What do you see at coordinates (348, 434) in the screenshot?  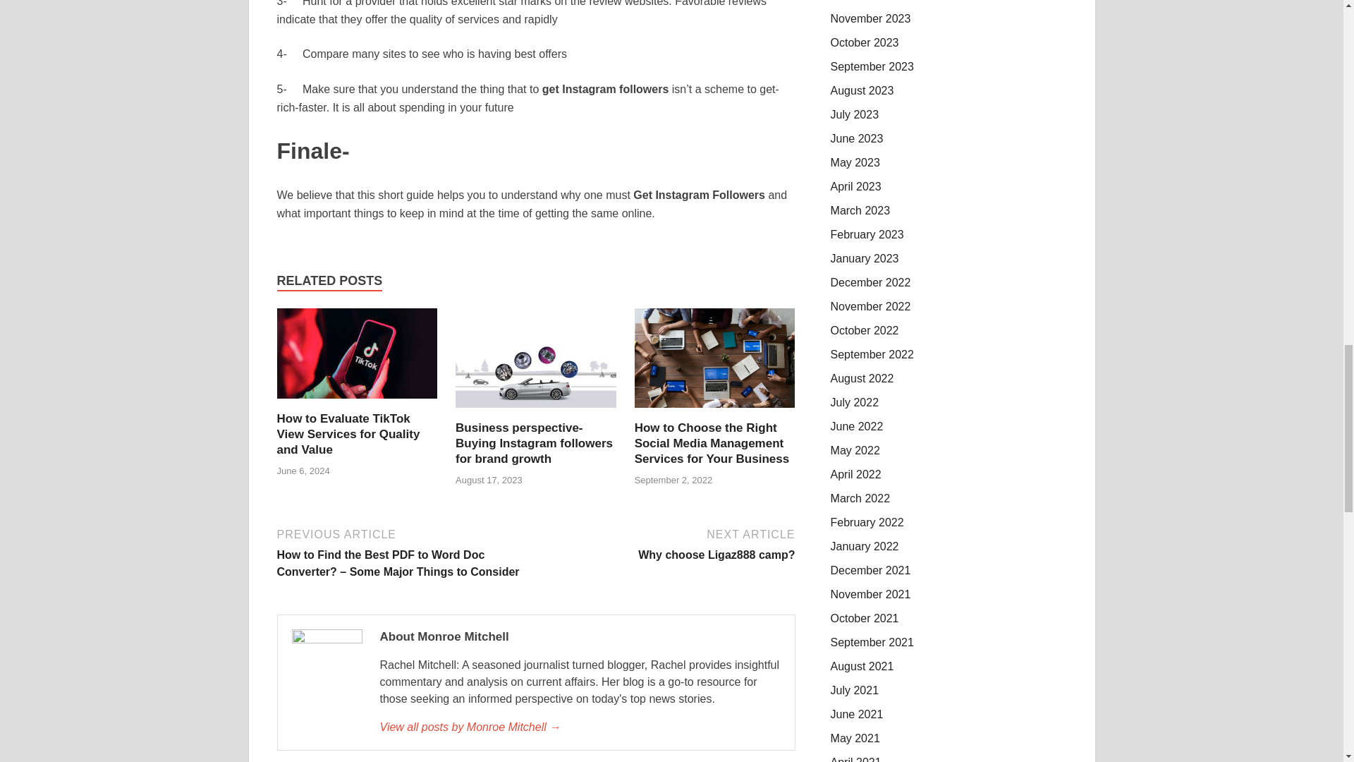 I see `How to Evaluate TikTok View Services for Quality and Value` at bounding box center [348, 434].